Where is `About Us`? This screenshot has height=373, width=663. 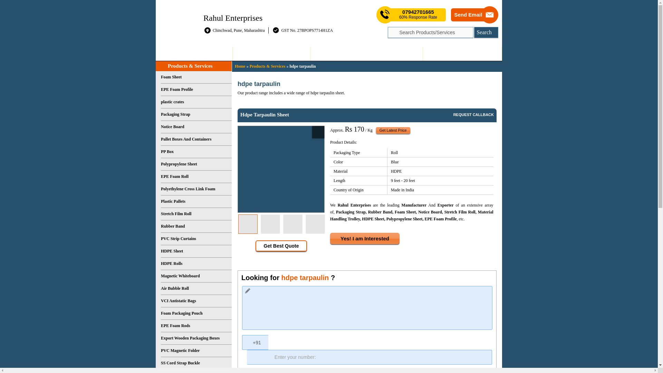
About Us is located at coordinates (271, 54).